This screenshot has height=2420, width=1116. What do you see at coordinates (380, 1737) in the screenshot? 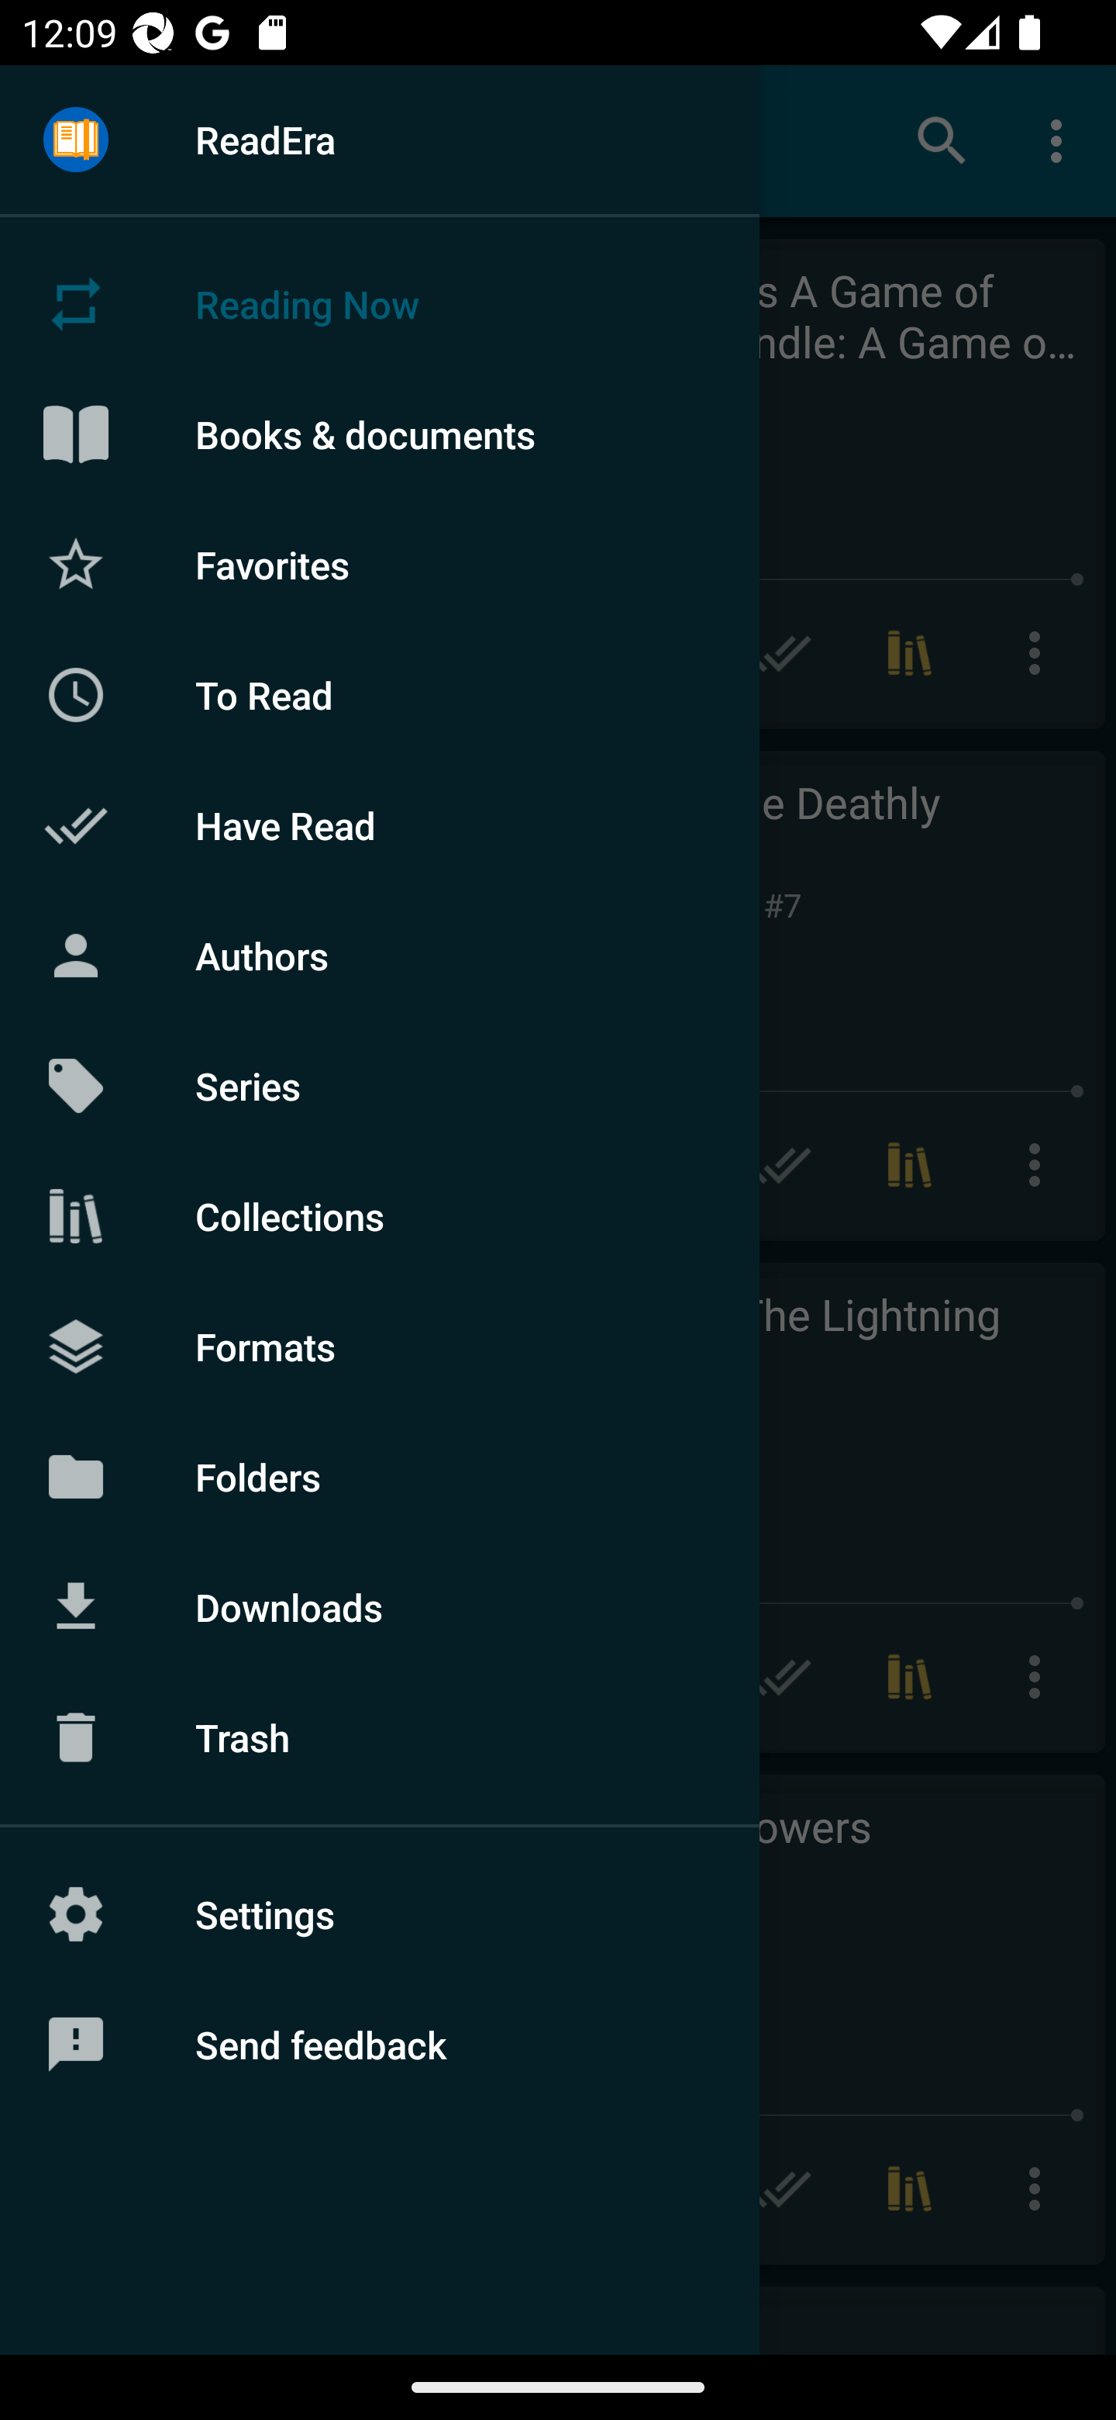
I see `Trash` at bounding box center [380, 1737].